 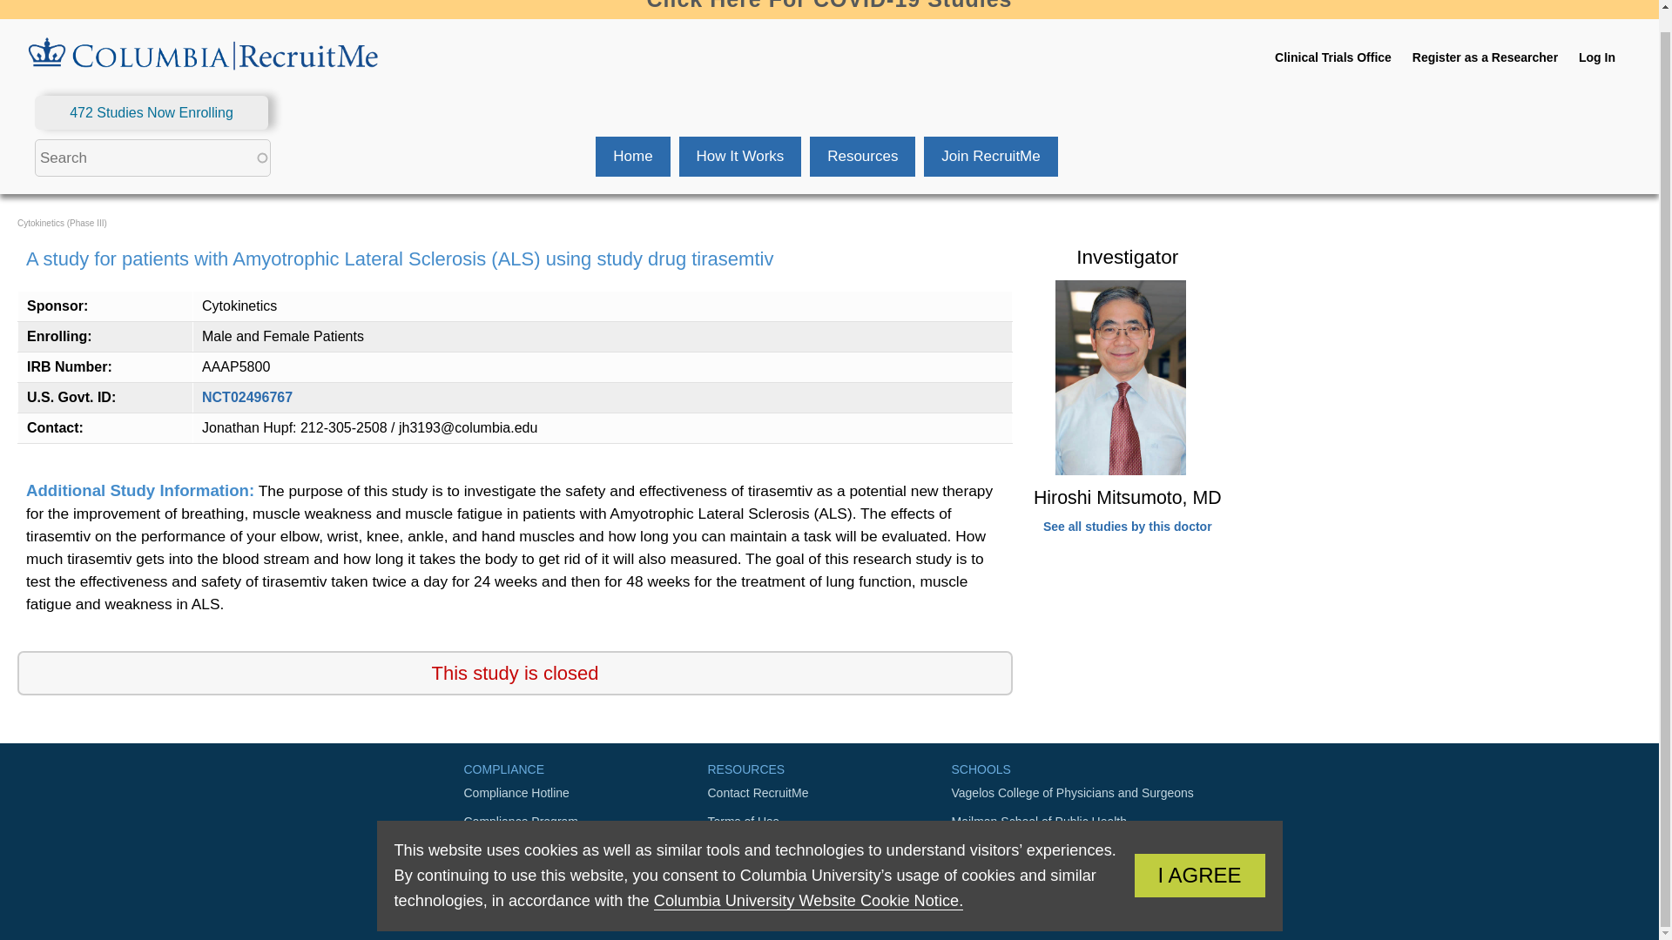 I want to click on Log in to the system if you already have an account, so click(x=1596, y=57).